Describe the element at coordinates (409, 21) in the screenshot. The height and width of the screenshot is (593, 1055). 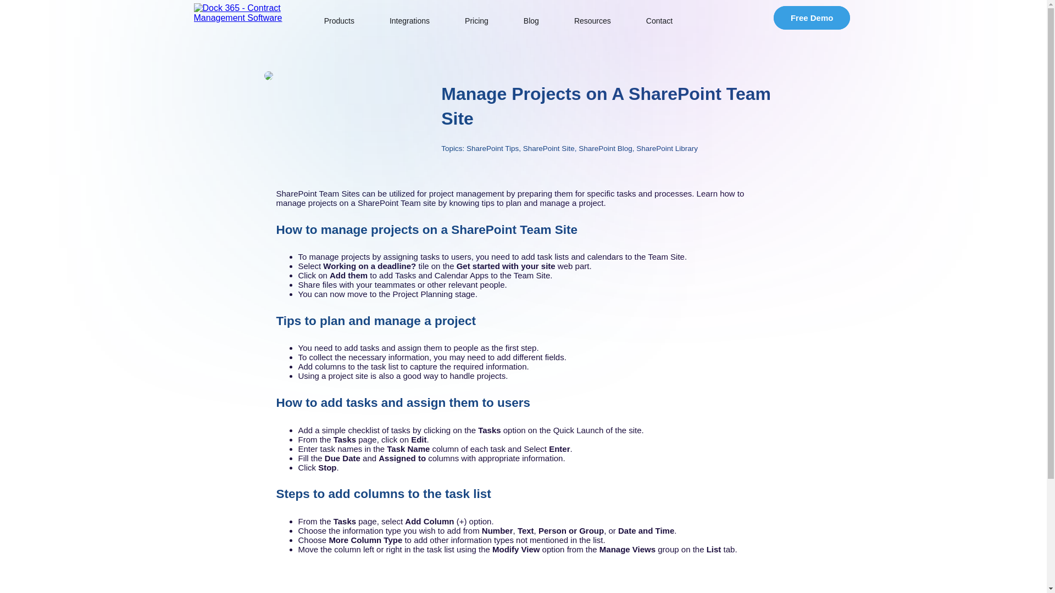
I see `Integrations` at that location.